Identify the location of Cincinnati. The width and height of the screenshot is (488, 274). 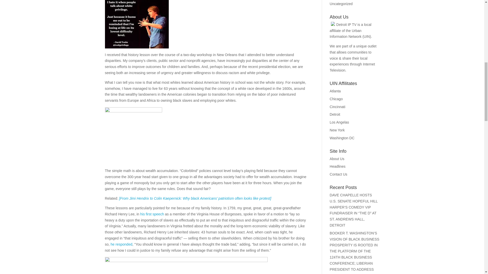
(337, 107).